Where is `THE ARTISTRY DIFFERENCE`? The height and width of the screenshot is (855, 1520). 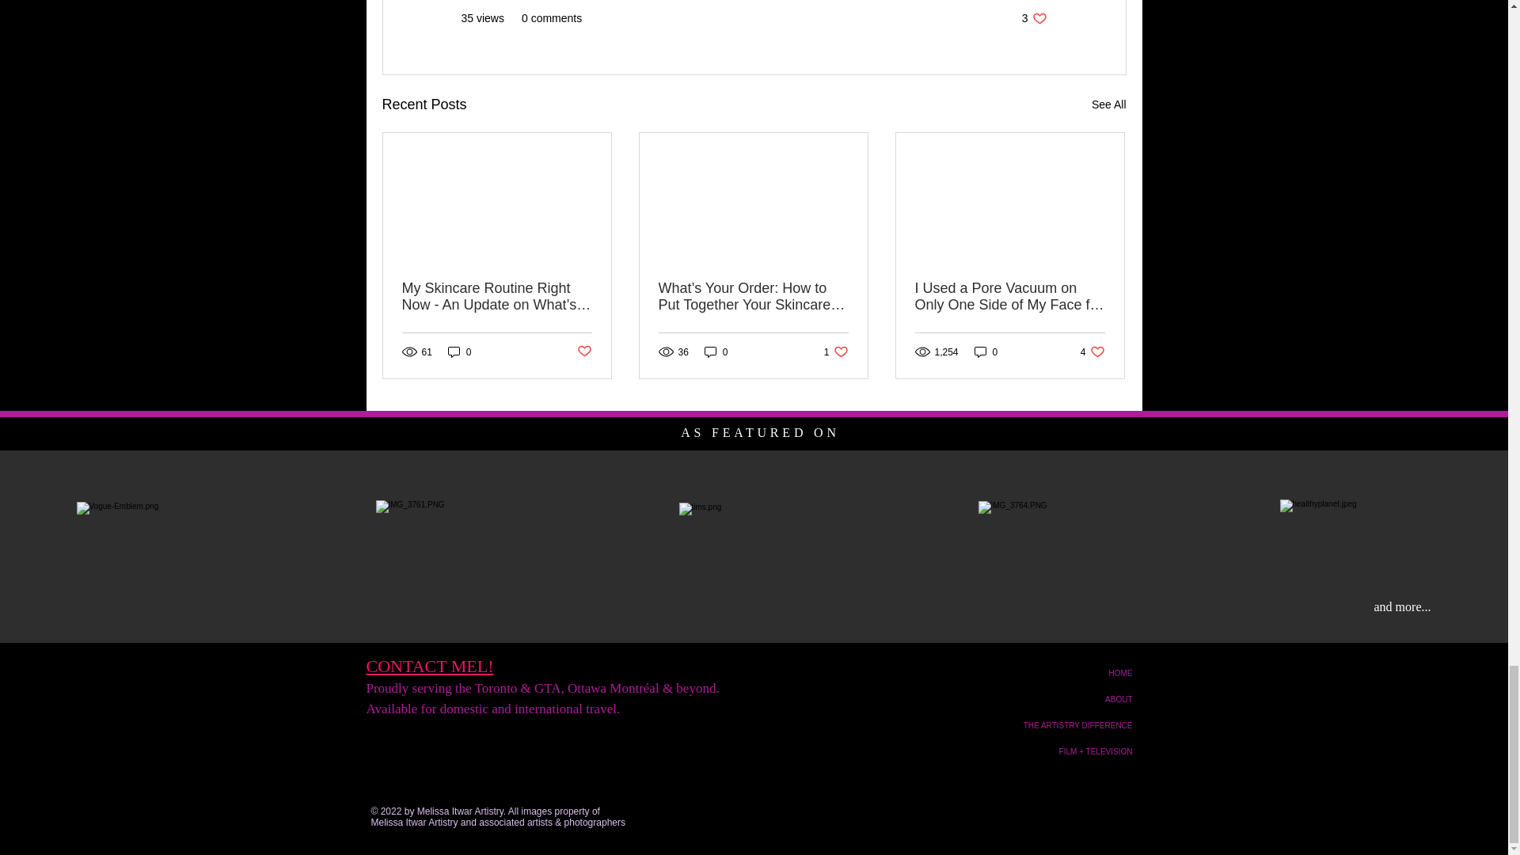 THE ARTISTRY DIFFERENCE is located at coordinates (1073, 725).